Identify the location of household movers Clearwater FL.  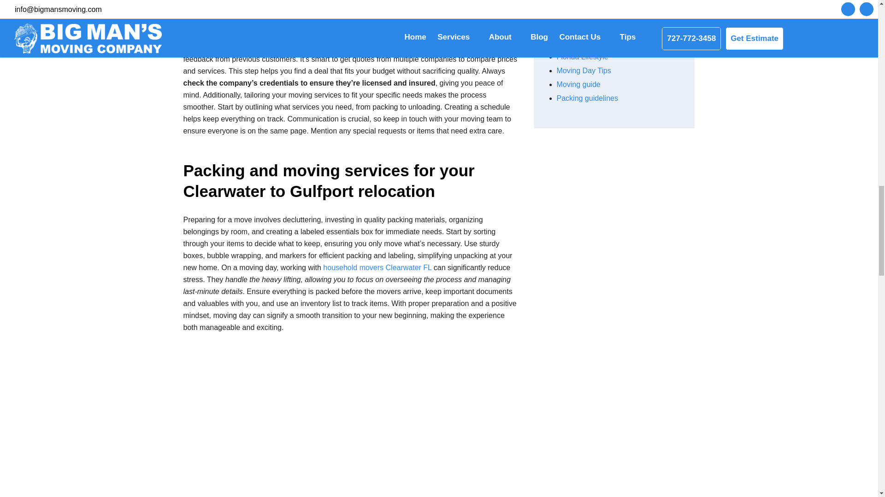
(377, 267).